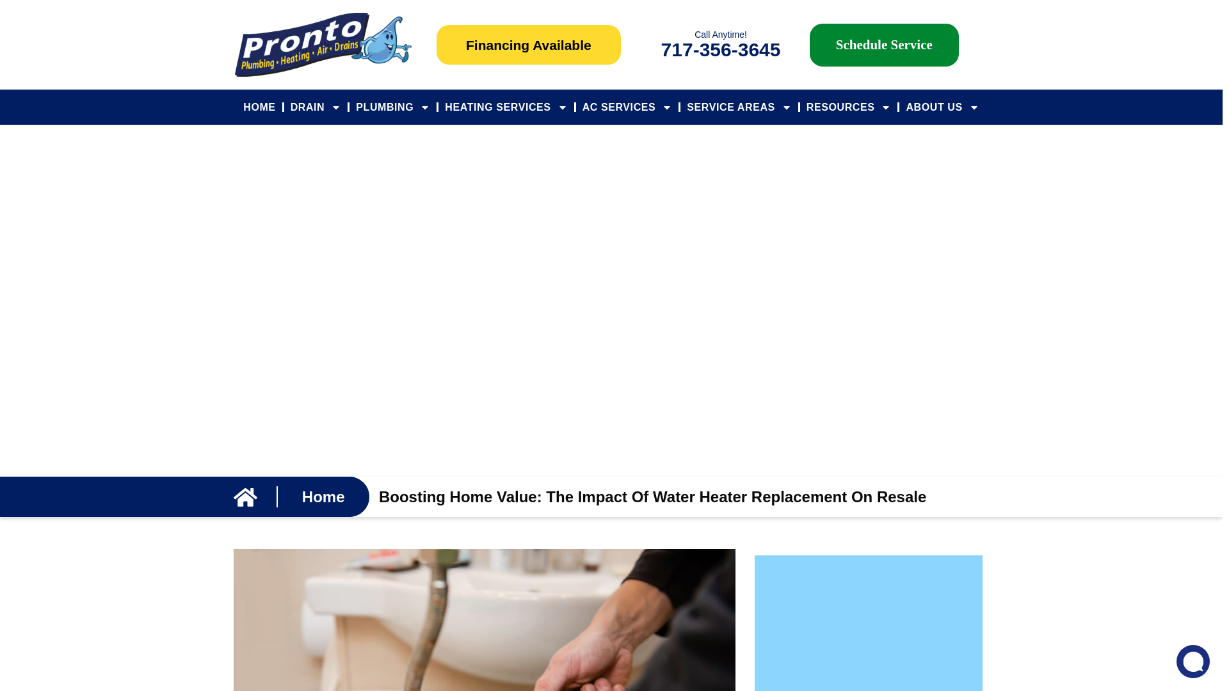 Image resolution: width=1229 pixels, height=691 pixels. I want to click on PLUMBING, so click(392, 107).